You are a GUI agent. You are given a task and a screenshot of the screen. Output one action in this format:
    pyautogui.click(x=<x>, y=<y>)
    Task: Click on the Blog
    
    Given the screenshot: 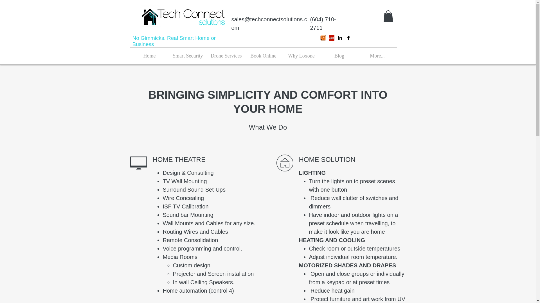 What is the action you would take?
    pyautogui.click(x=339, y=56)
    